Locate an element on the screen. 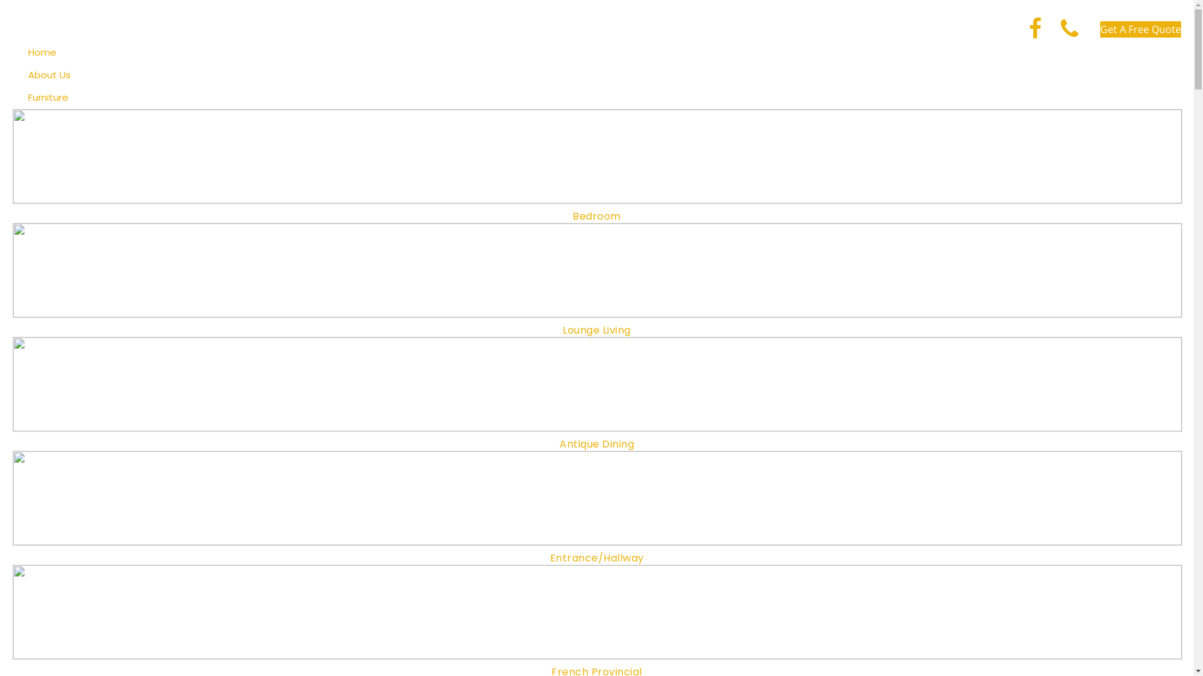  Furniture is located at coordinates (48, 98).